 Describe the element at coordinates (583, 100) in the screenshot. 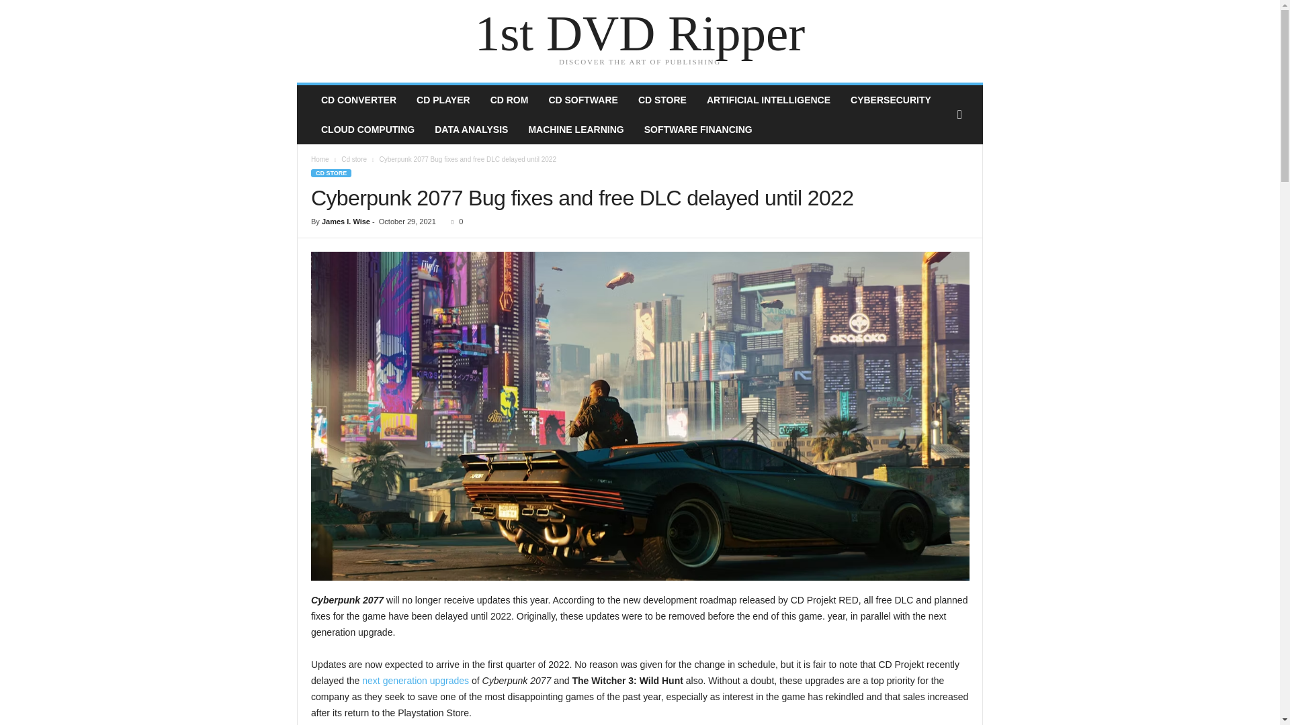

I see `CD SOFTWARE` at that location.